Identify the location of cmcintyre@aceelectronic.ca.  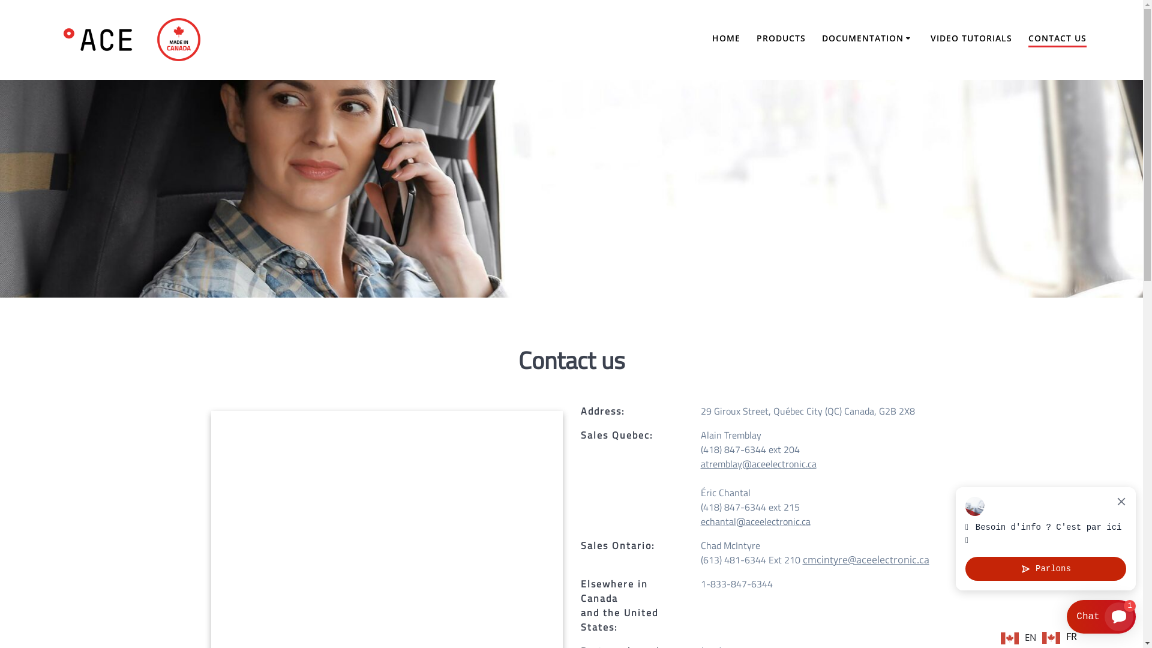
(866, 560).